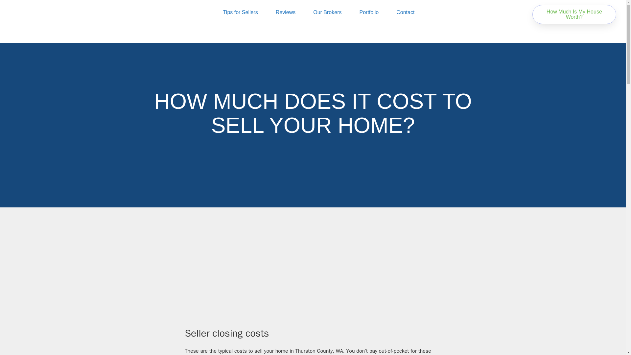 The image size is (631, 355). I want to click on Our Brokers, so click(327, 12).